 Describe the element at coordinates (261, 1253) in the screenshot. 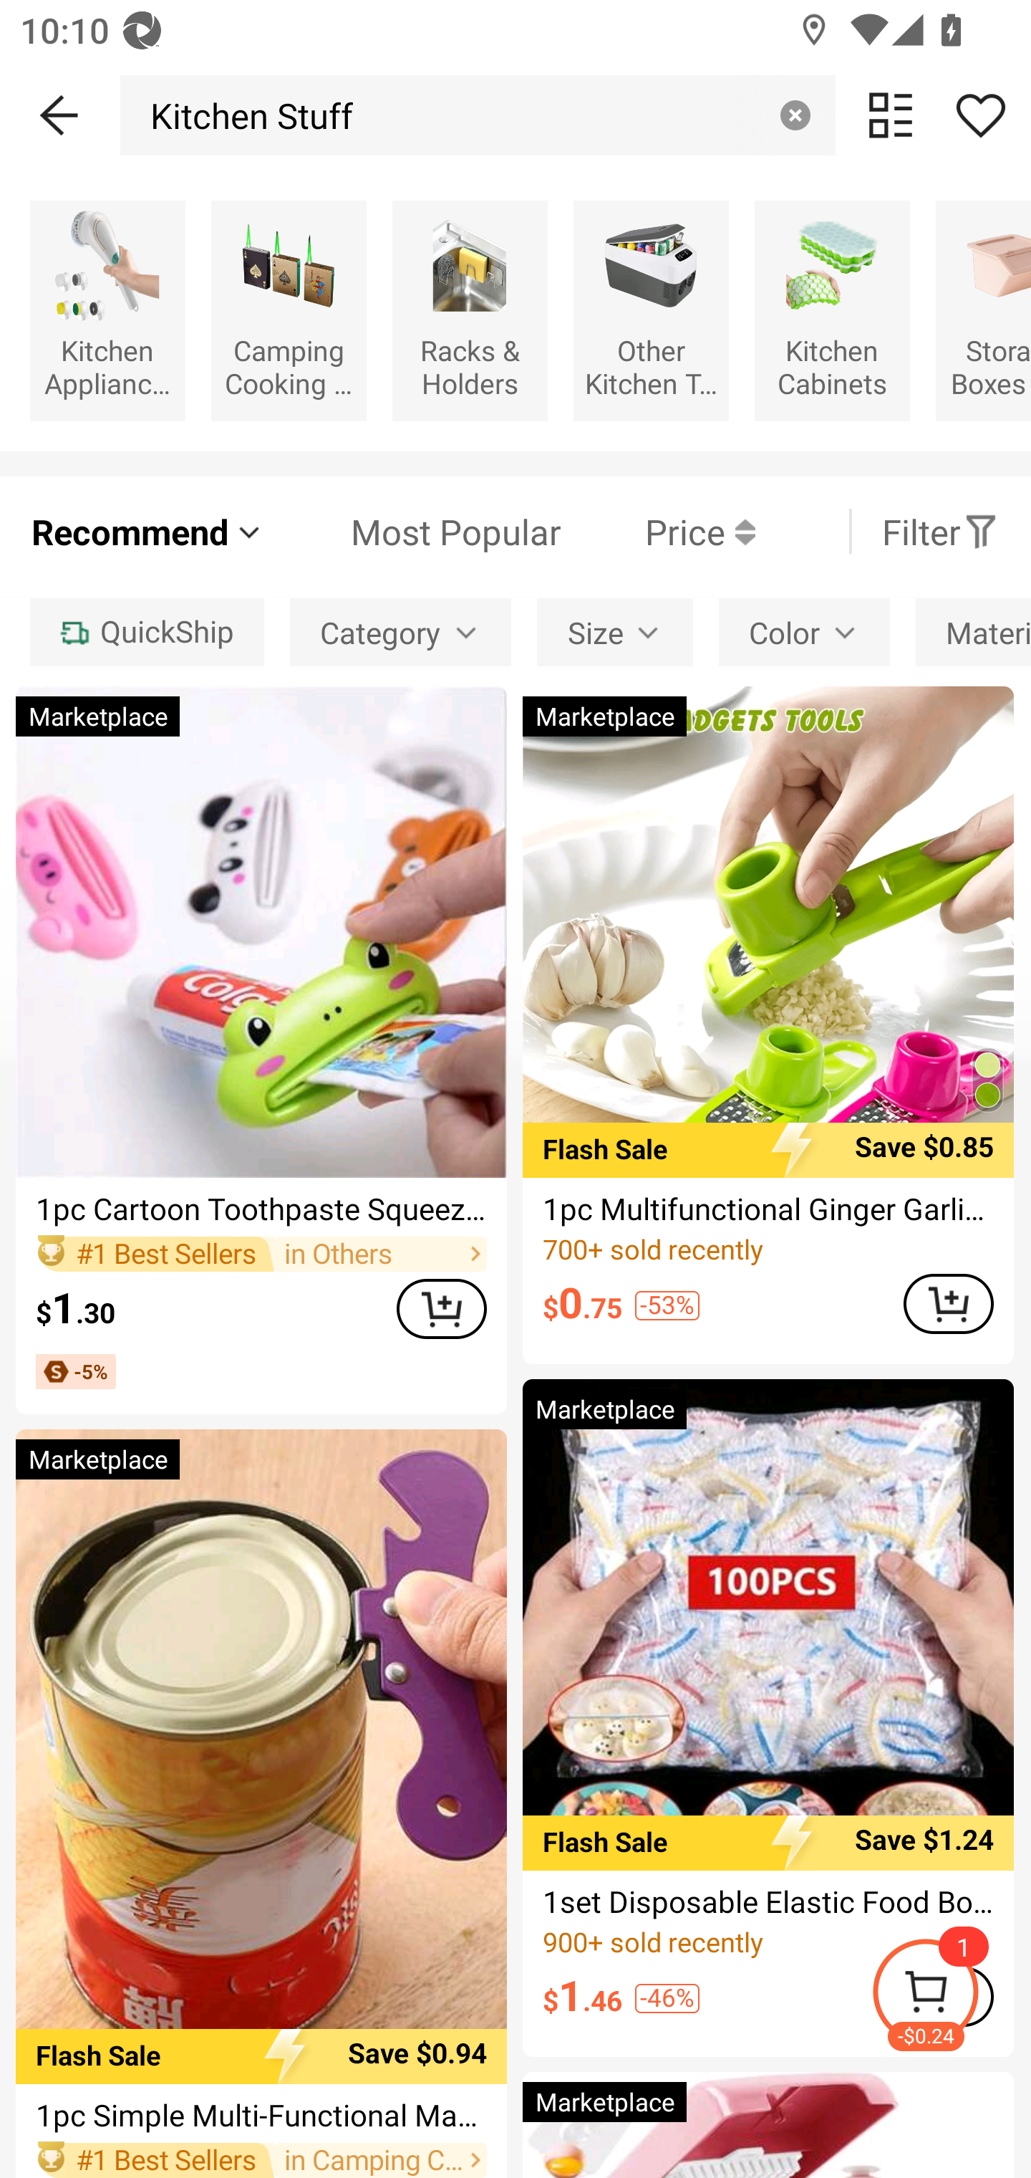

I see `#1 Best Sellers in Others` at that location.